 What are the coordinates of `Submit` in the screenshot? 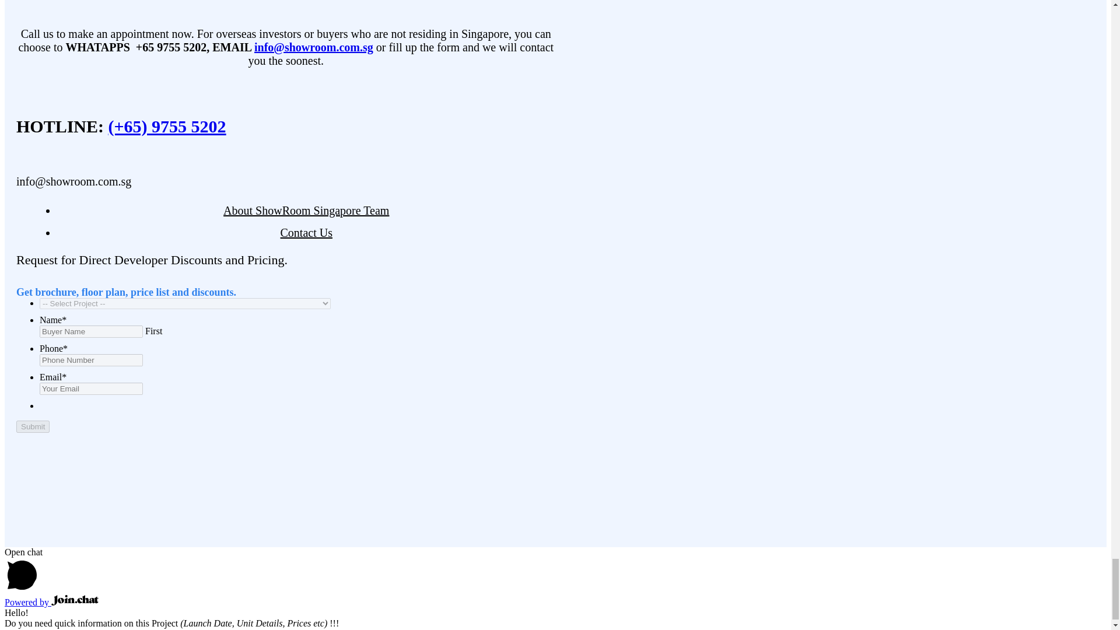 It's located at (33, 426).